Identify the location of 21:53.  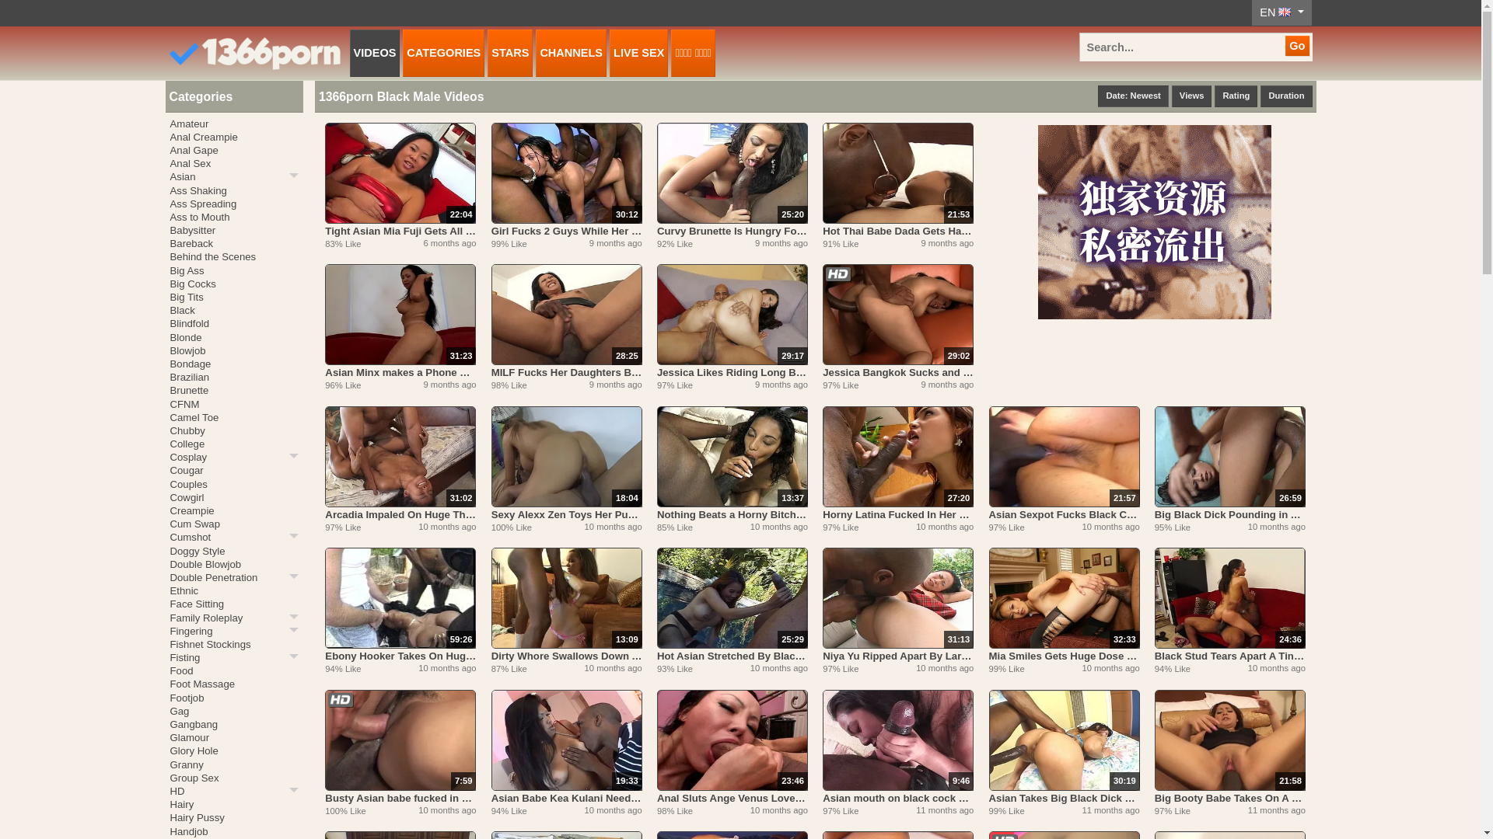
(898, 173).